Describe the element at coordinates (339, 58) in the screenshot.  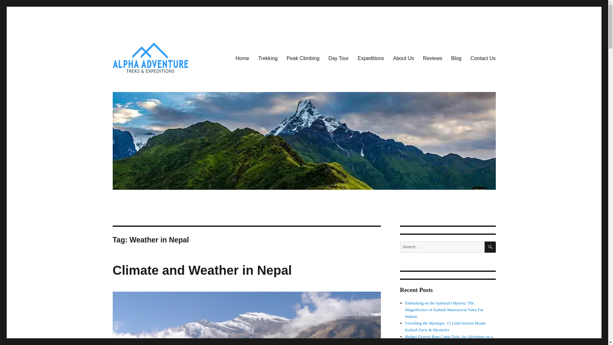
I see `Day Tour` at that location.